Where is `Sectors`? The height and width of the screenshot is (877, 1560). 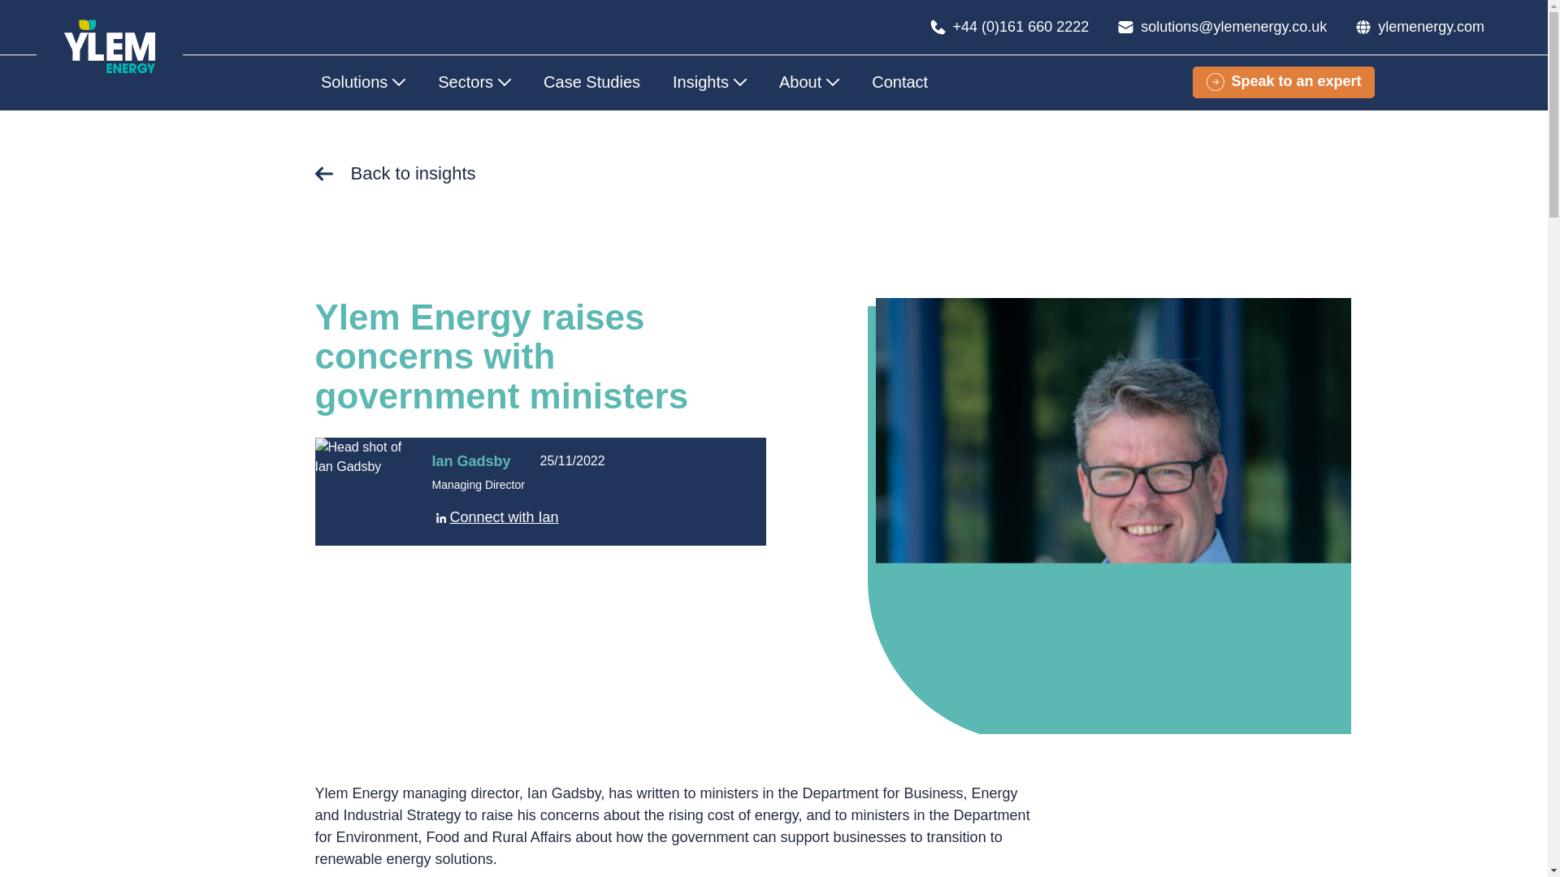 Sectors is located at coordinates (474, 81).